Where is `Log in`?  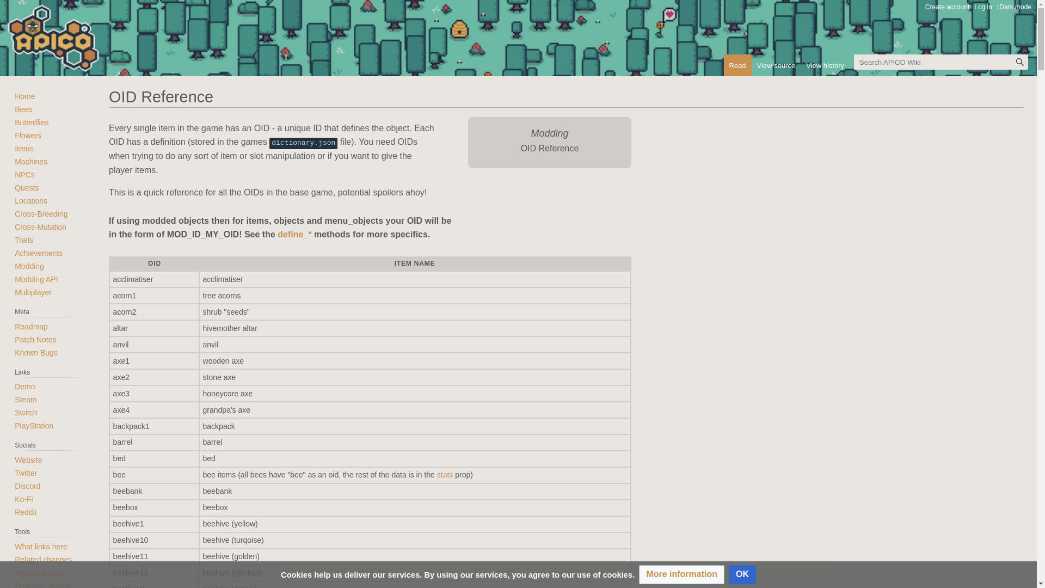
Log in is located at coordinates (983, 7).